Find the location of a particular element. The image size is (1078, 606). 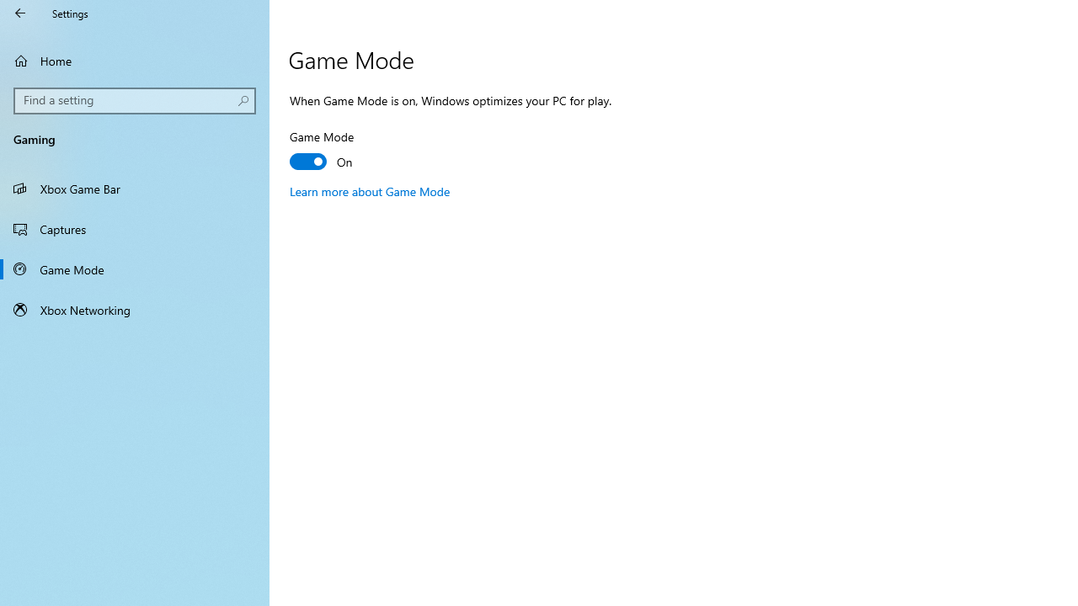

Home is located at coordinates (135, 61).